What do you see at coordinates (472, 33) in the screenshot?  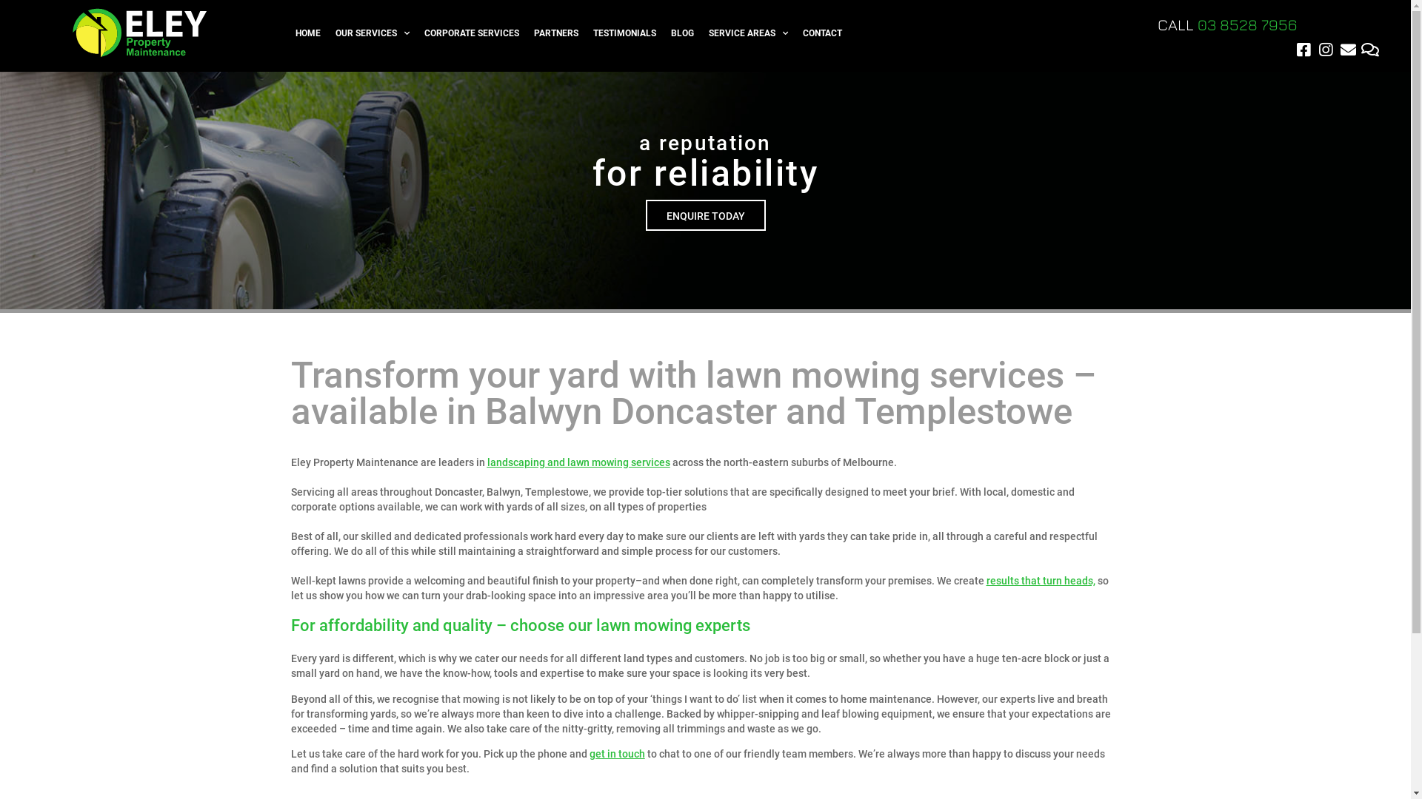 I see `CORPORATE SERVICES` at bounding box center [472, 33].